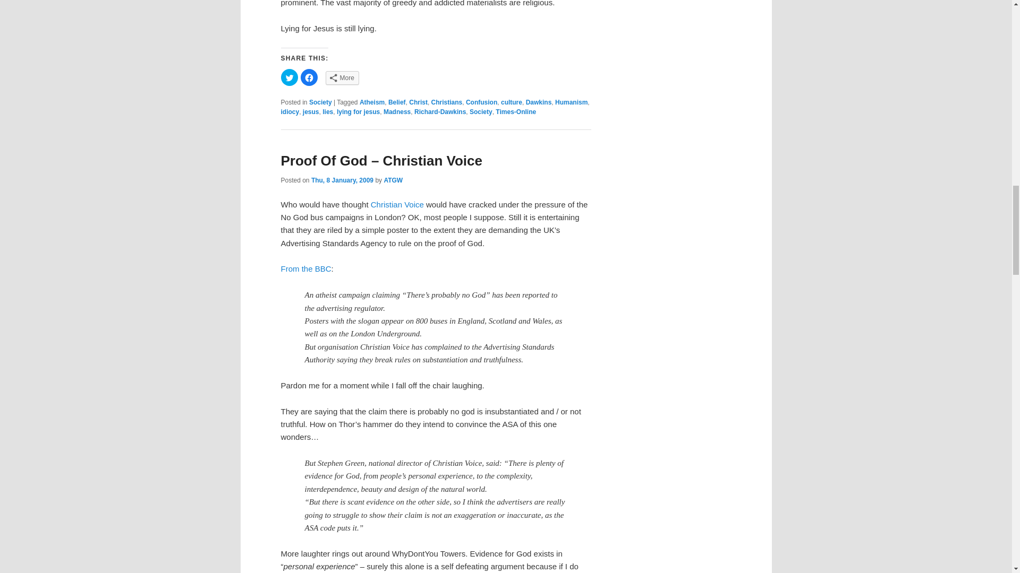 Image resolution: width=1020 pixels, height=573 pixels. I want to click on Christians, so click(447, 102).